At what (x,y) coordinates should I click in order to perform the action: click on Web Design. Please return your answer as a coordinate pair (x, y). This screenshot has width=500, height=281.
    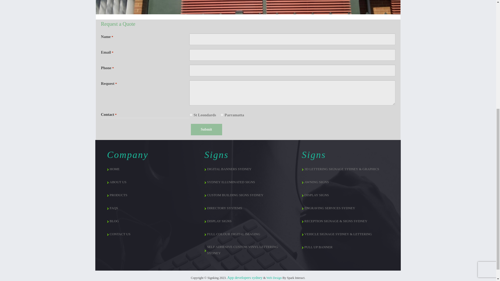
    Looking at the image, I should click on (274, 278).